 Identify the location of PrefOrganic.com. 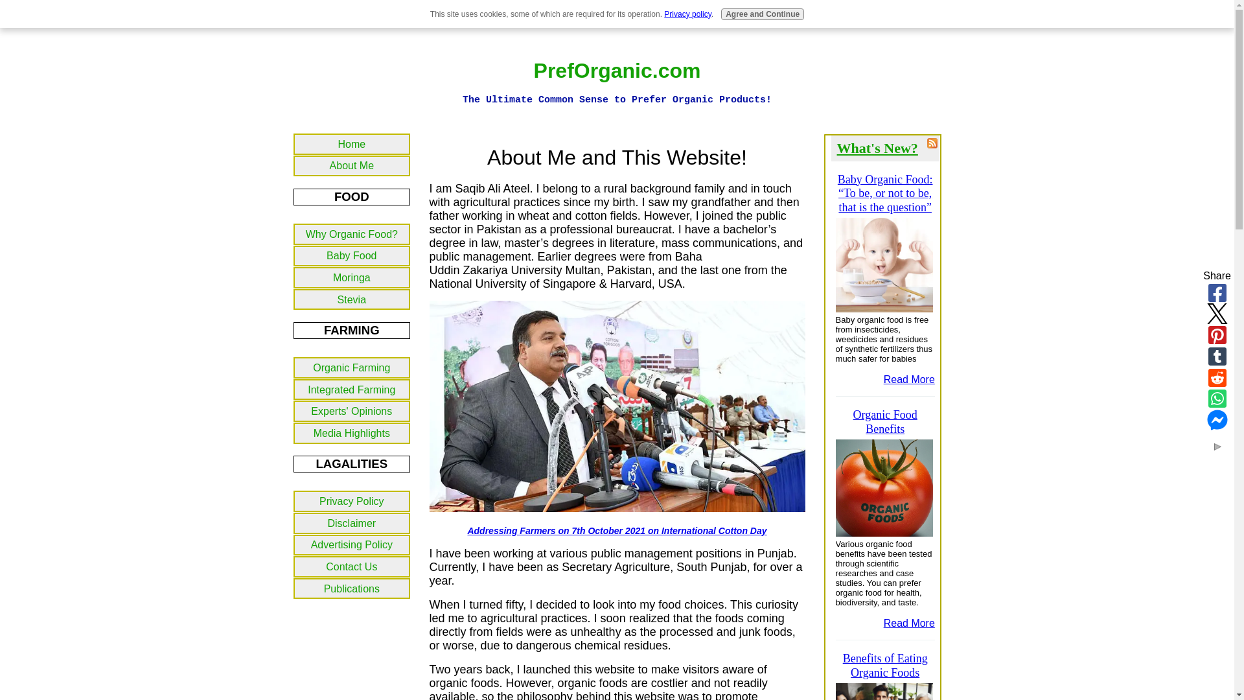
(617, 70).